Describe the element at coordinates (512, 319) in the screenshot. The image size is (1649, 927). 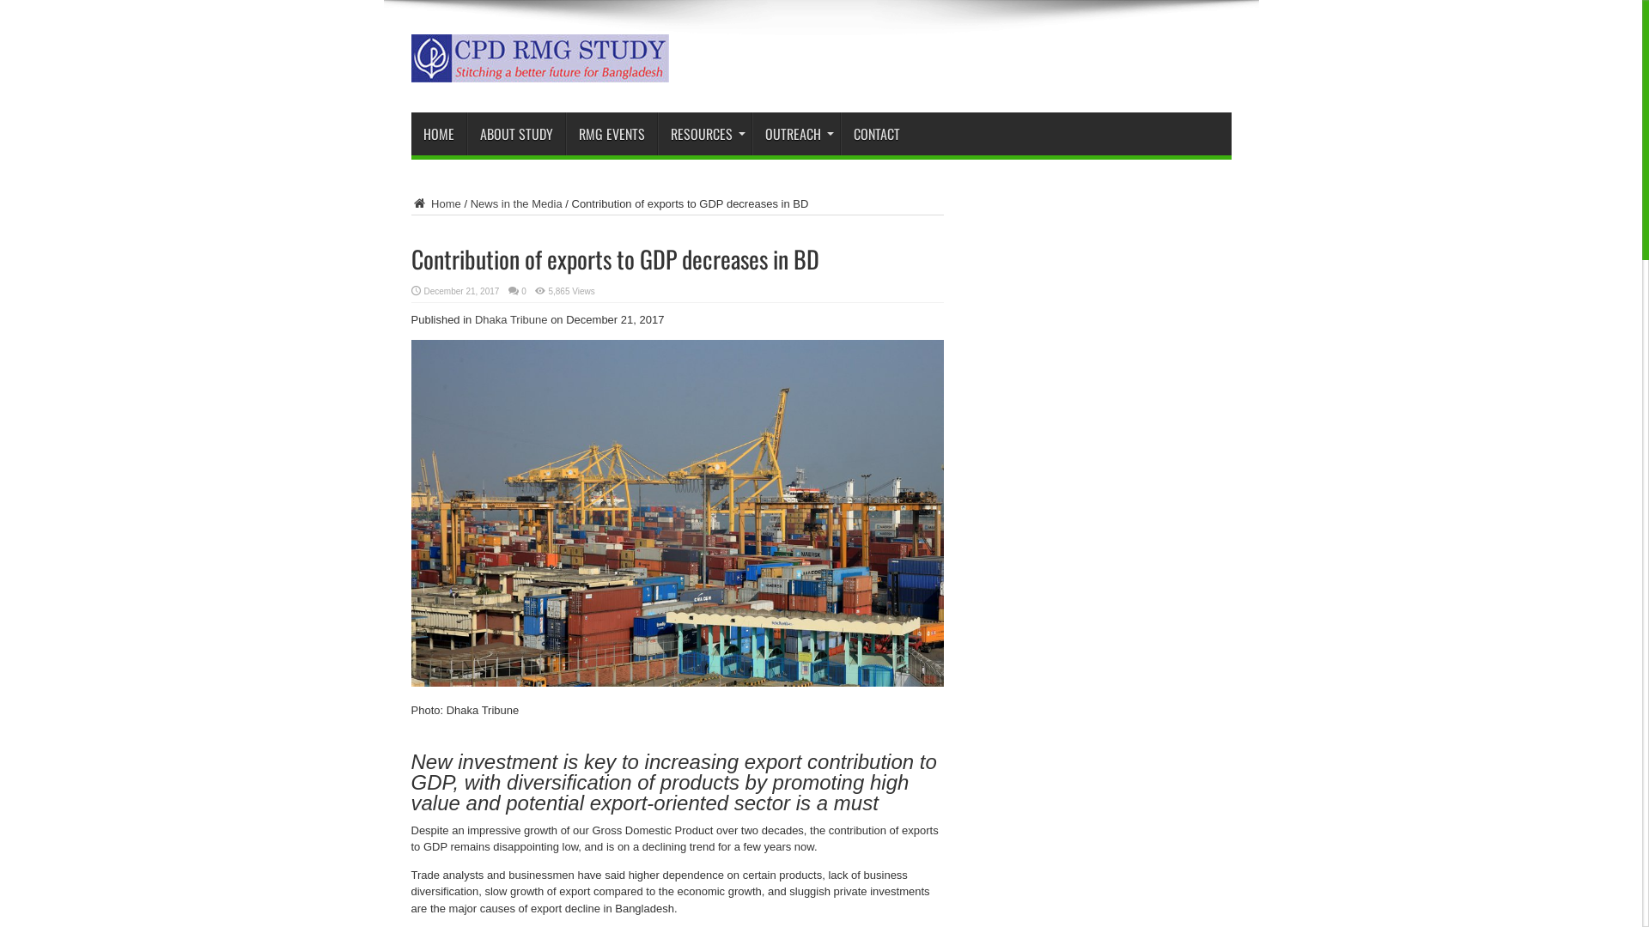
I see `Dhaka Tribune` at that location.